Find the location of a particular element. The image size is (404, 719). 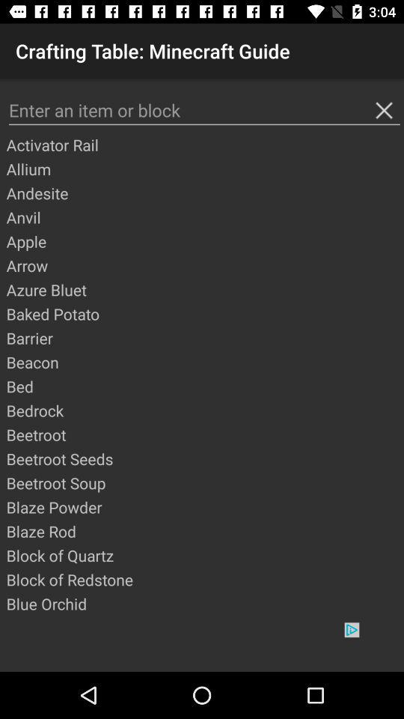

choose the beetroot seeds app is located at coordinates (204, 458).